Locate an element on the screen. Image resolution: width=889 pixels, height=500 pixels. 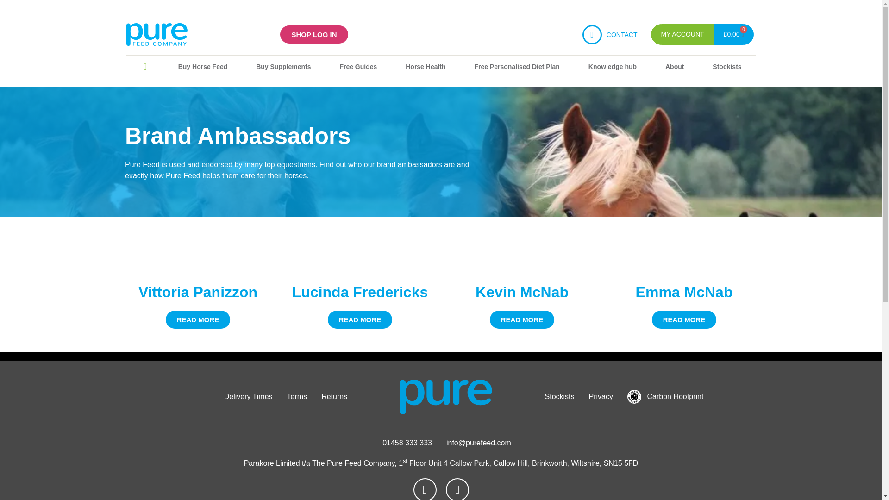
SHOP LOG IN is located at coordinates (313, 34).